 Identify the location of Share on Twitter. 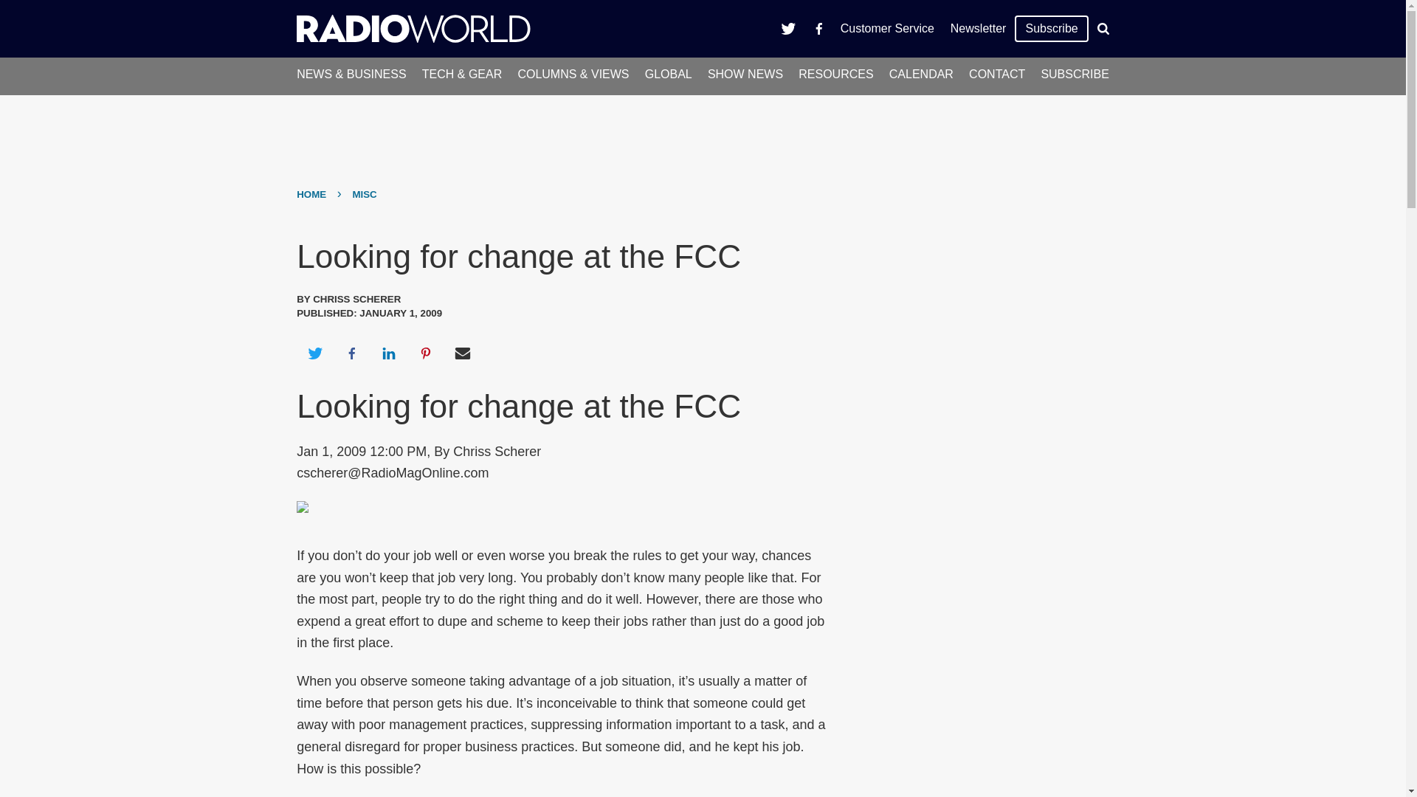
(314, 353).